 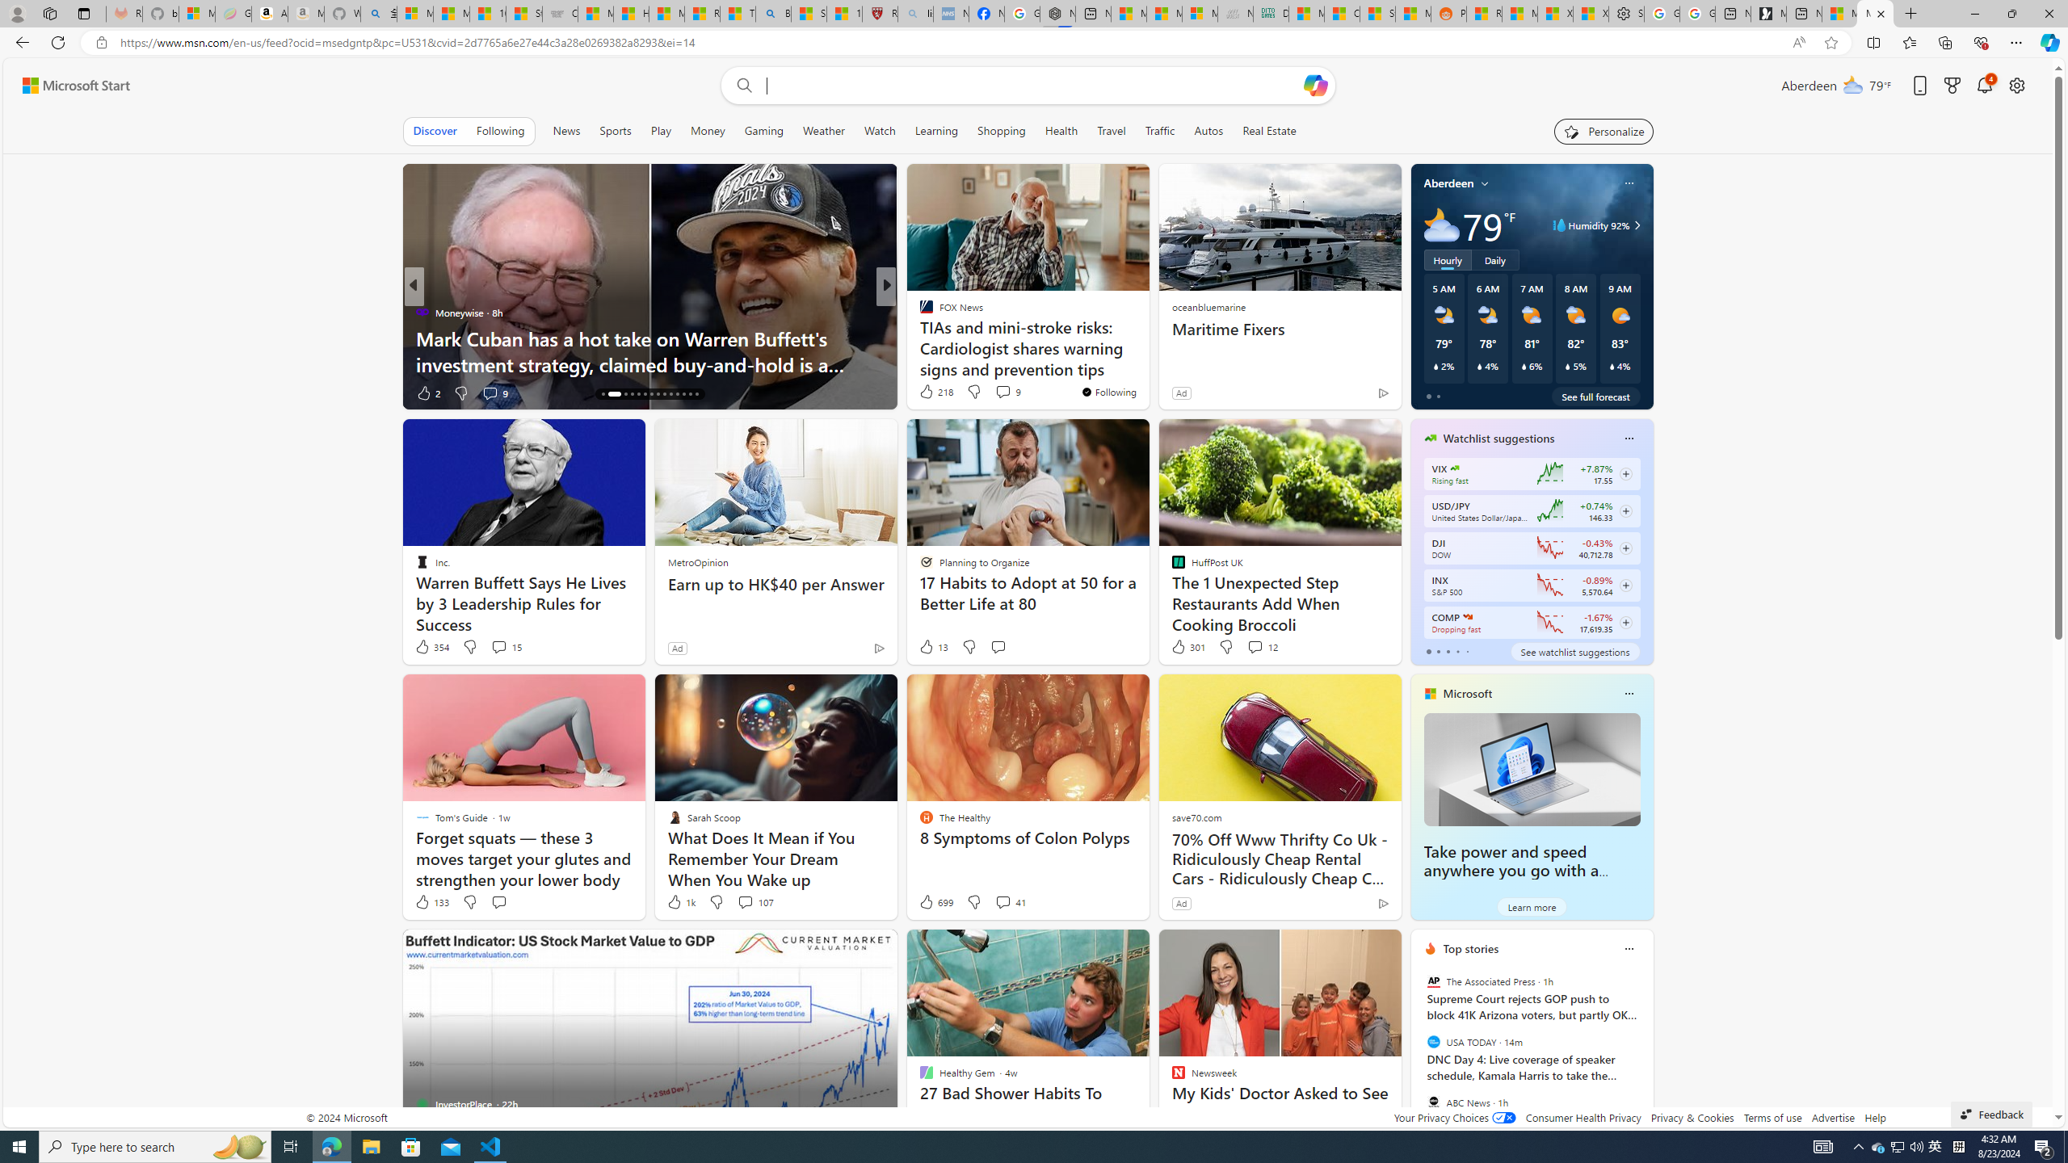 What do you see at coordinates (918, 338) in the screenshot?
I see `MarketBeat` at bounding box center [918, 338].